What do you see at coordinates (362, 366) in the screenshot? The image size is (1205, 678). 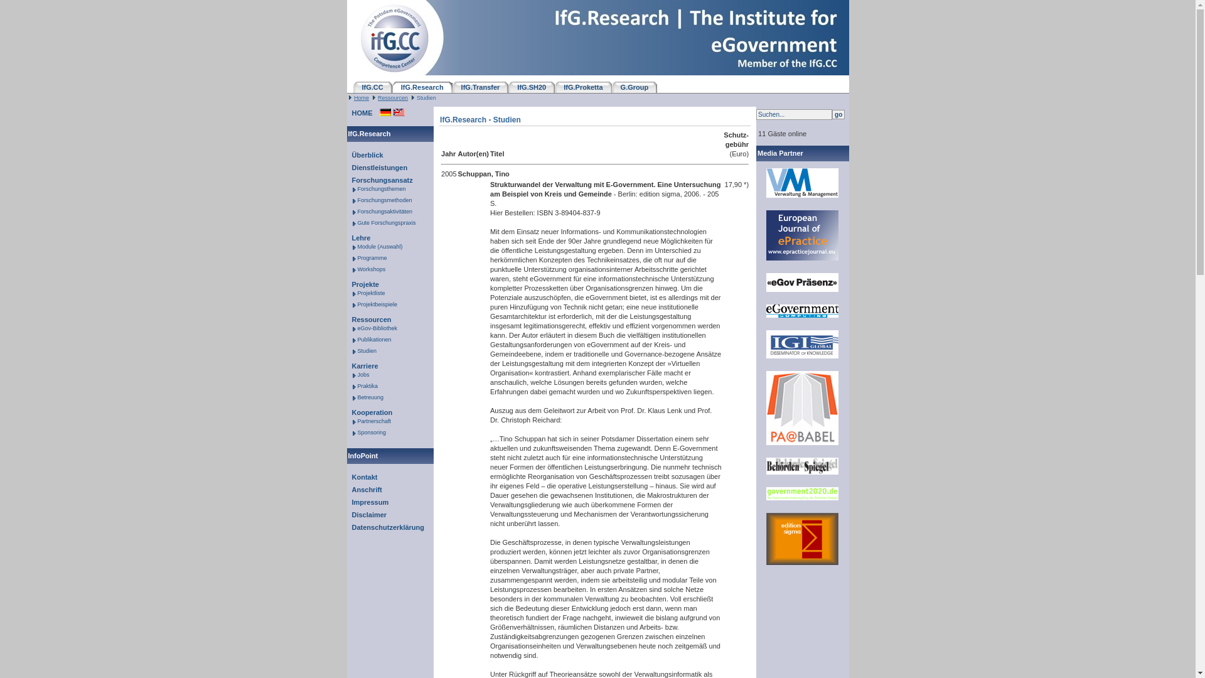 I see `Karriere` at bounding box center [362, 366].